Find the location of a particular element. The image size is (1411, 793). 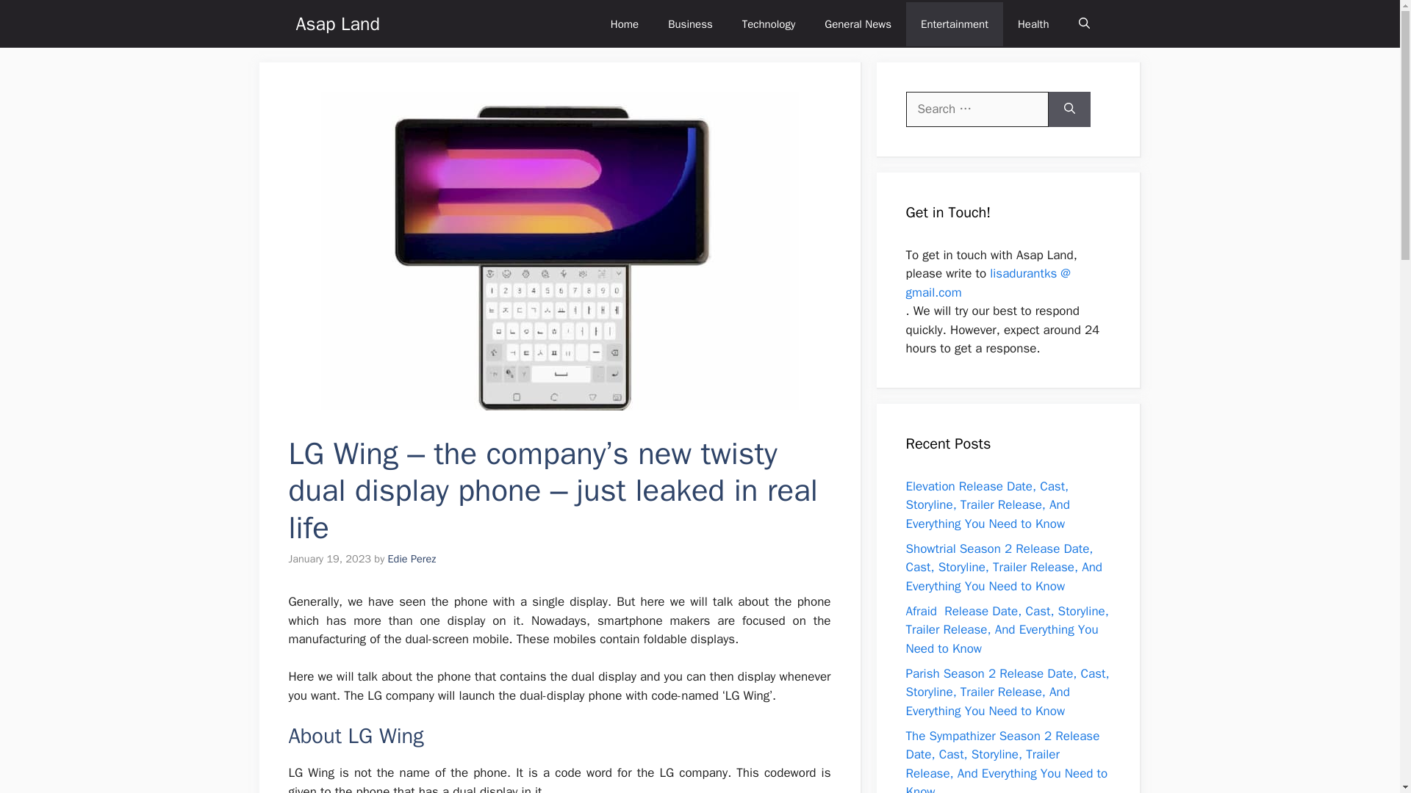

Search for: is located at coordinates (977, 109).